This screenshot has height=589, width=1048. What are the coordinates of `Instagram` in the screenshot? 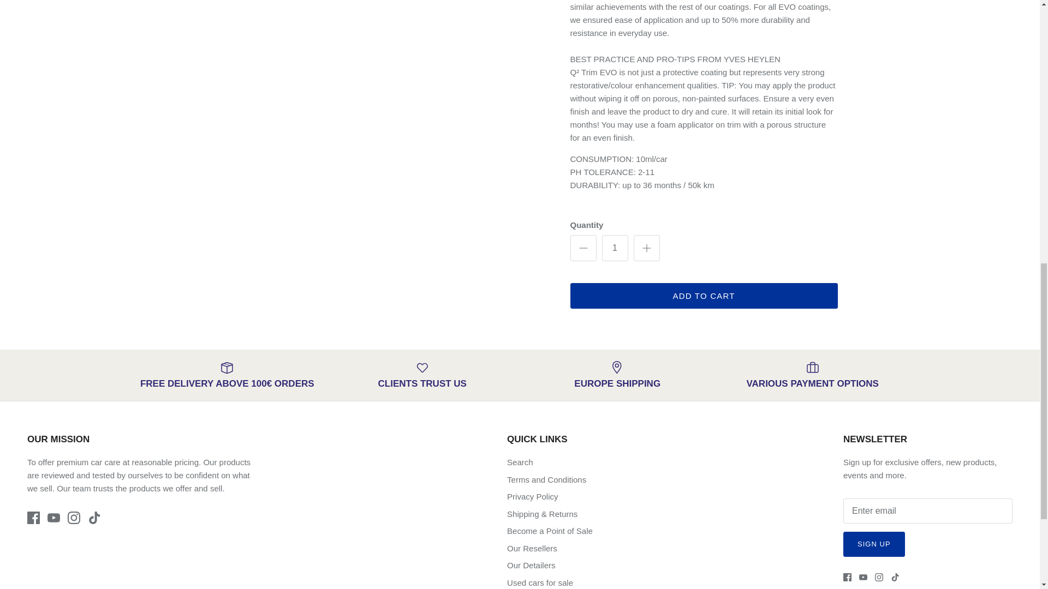 It's located at (74, 518).